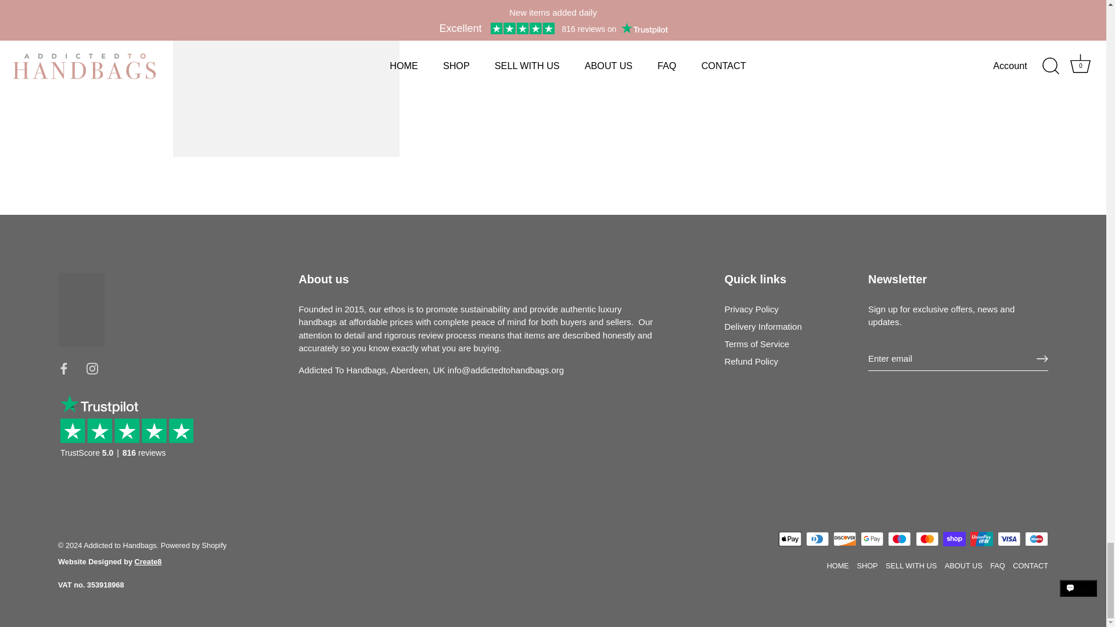 Image resolution: width=1115 pixels, height=627 pixels. Describe the element at coordinates (1042, 359) in the screenshot. I see `RIGHT ARROW LONG` at that location.